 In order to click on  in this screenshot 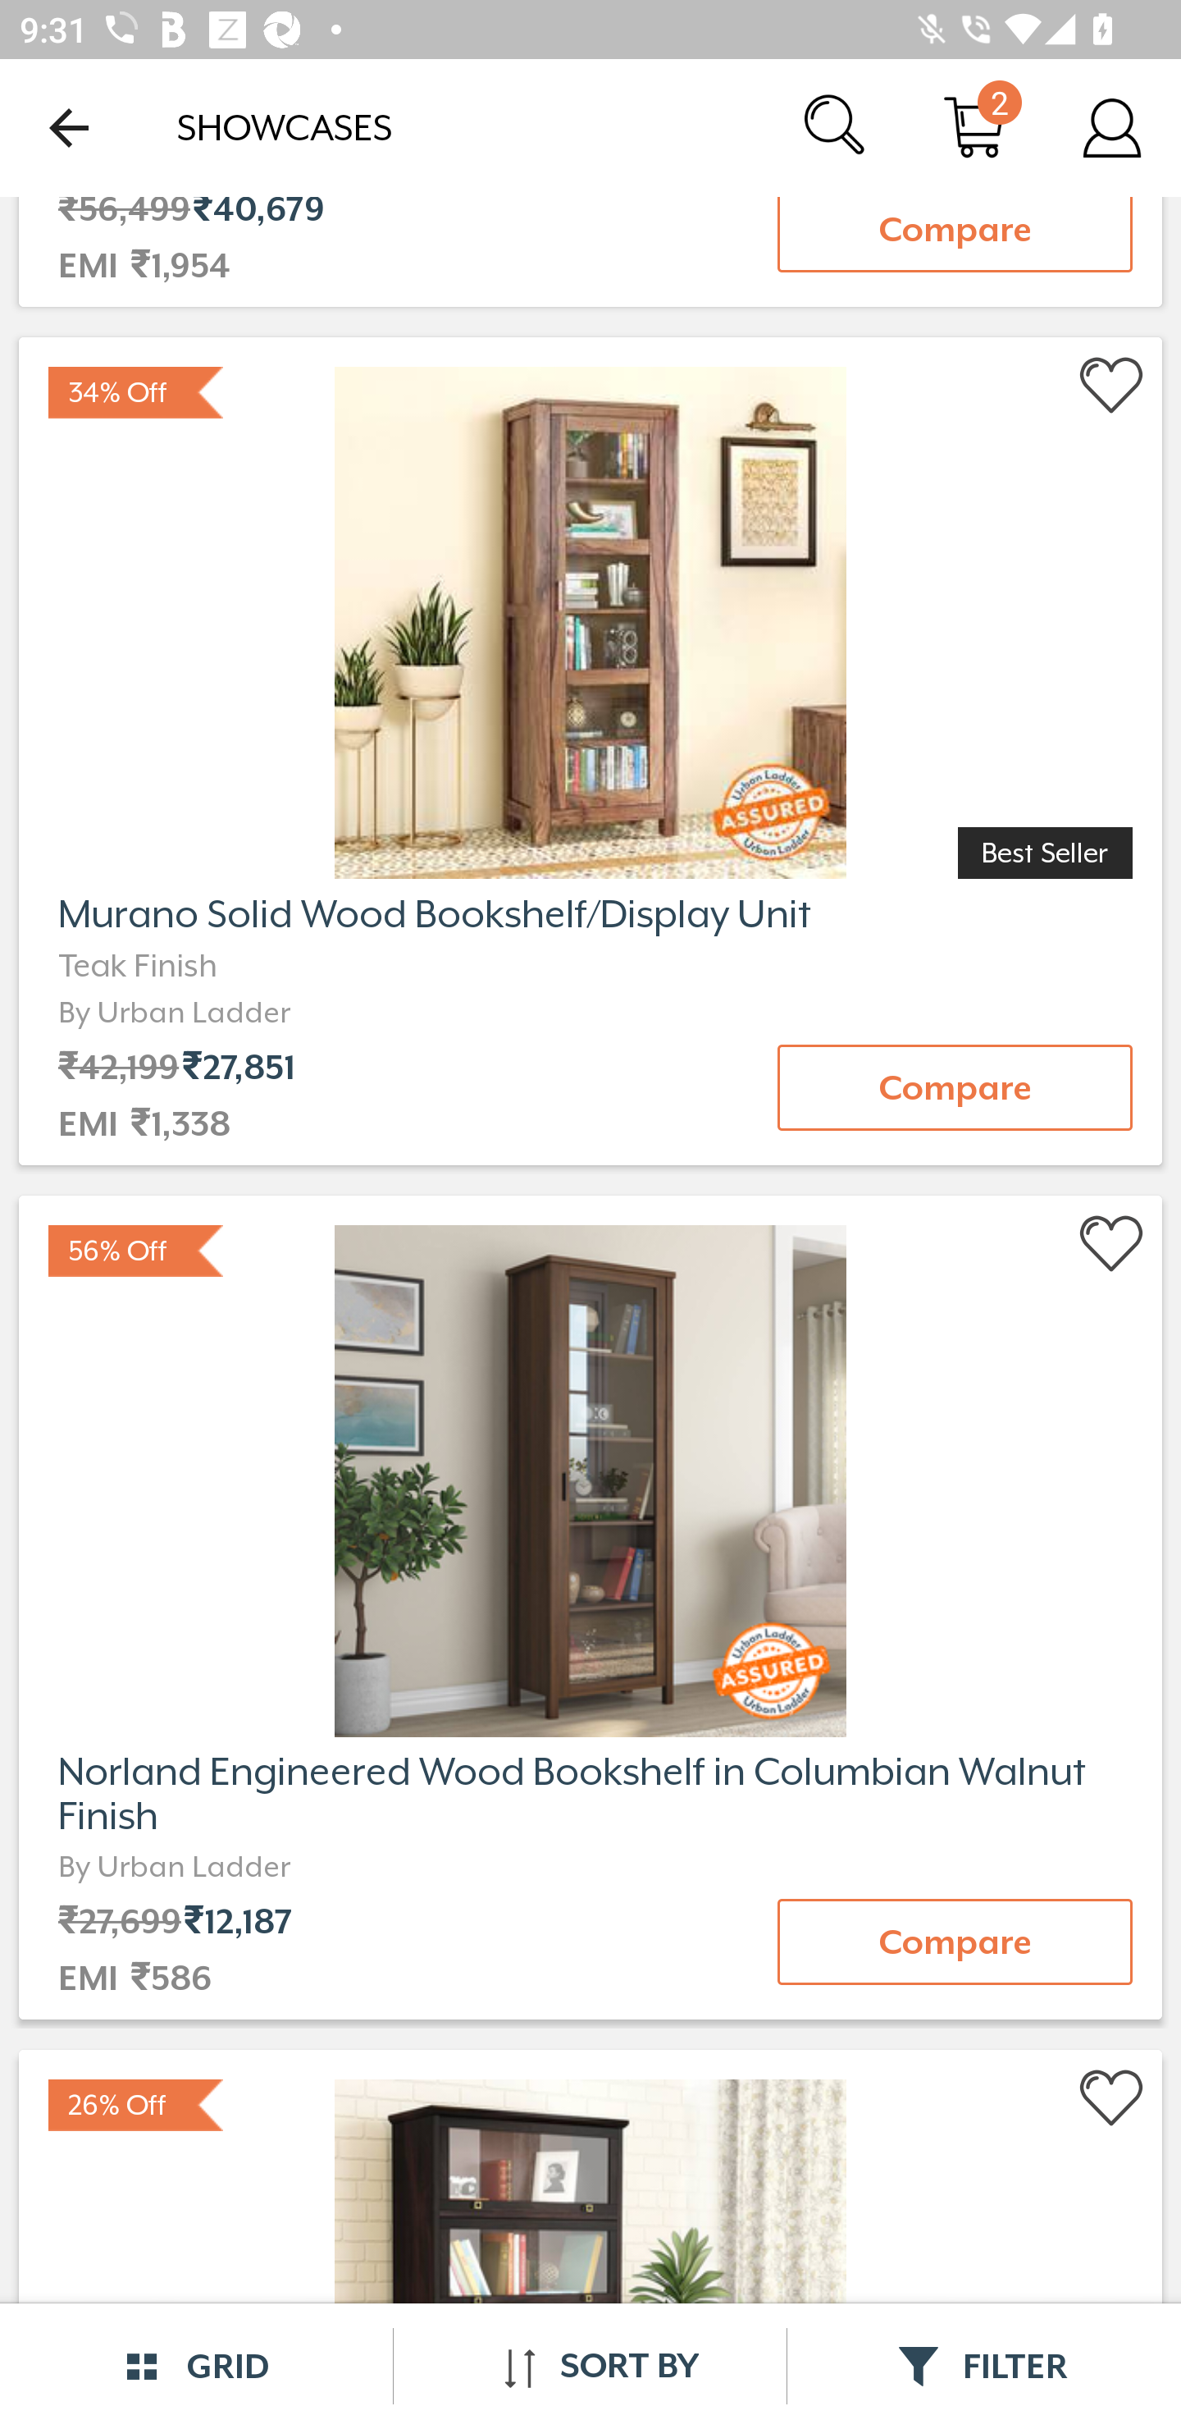, I will do `click(1112, 2098)`.